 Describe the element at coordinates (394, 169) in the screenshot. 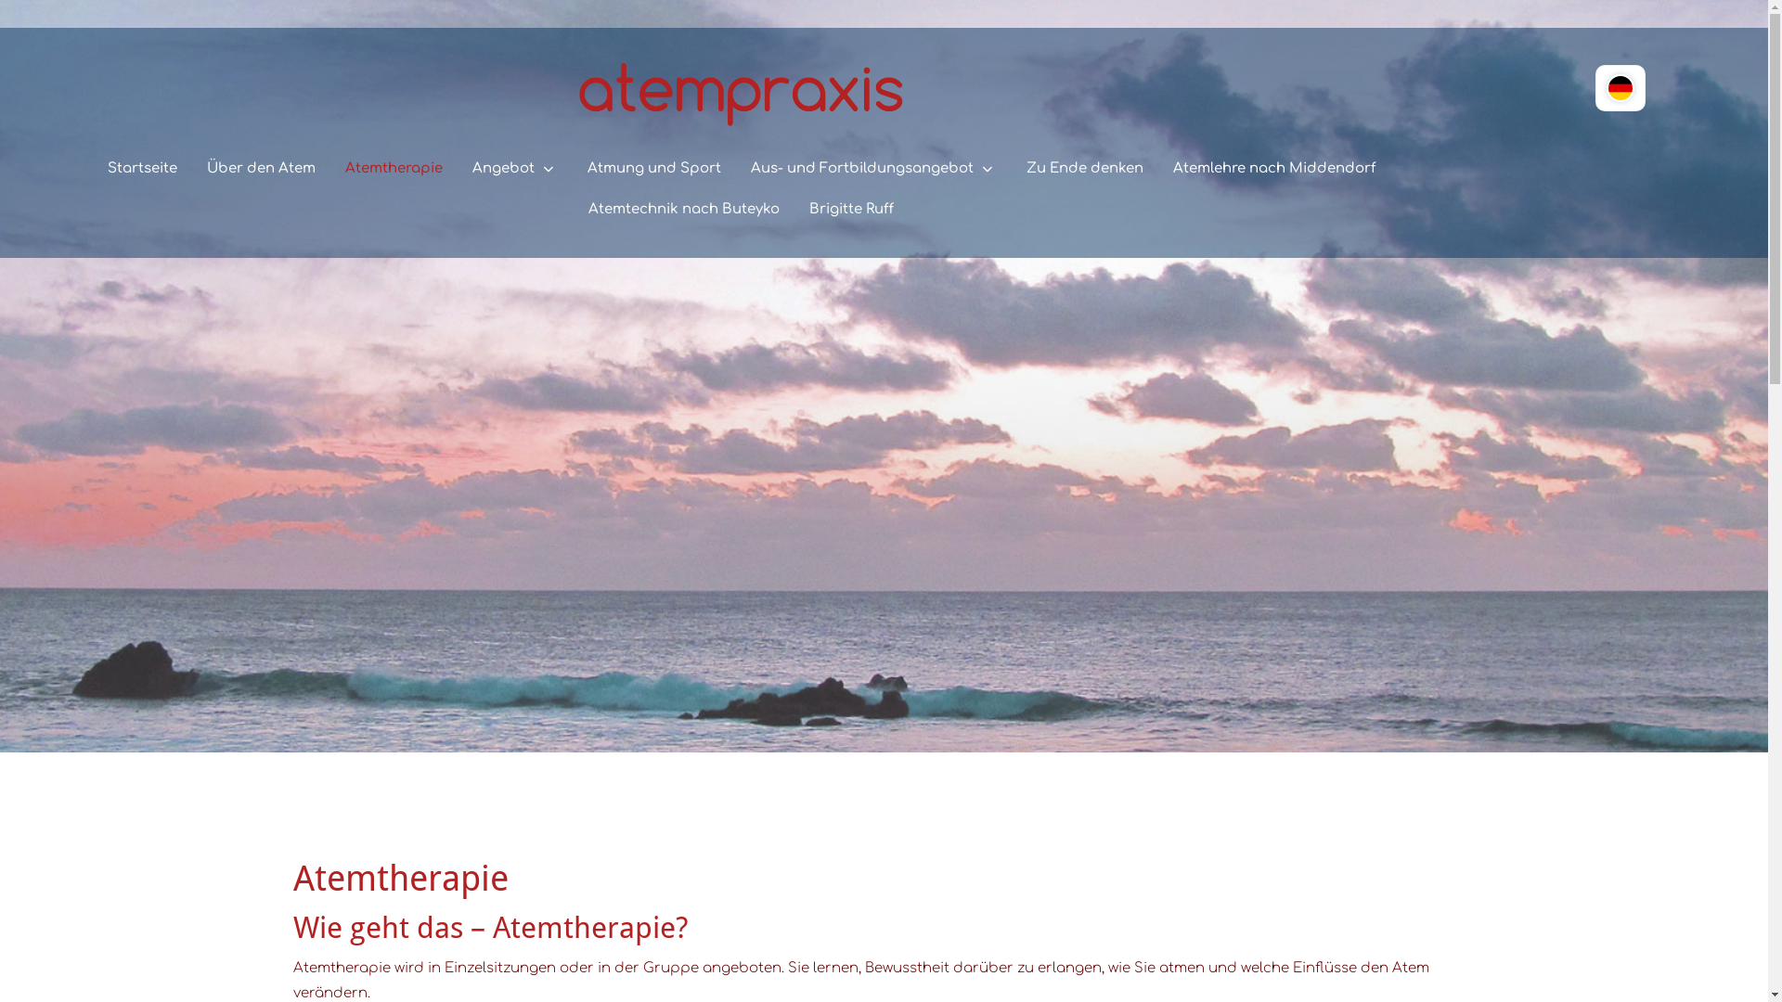

I see `Atemtherapie` at that location.